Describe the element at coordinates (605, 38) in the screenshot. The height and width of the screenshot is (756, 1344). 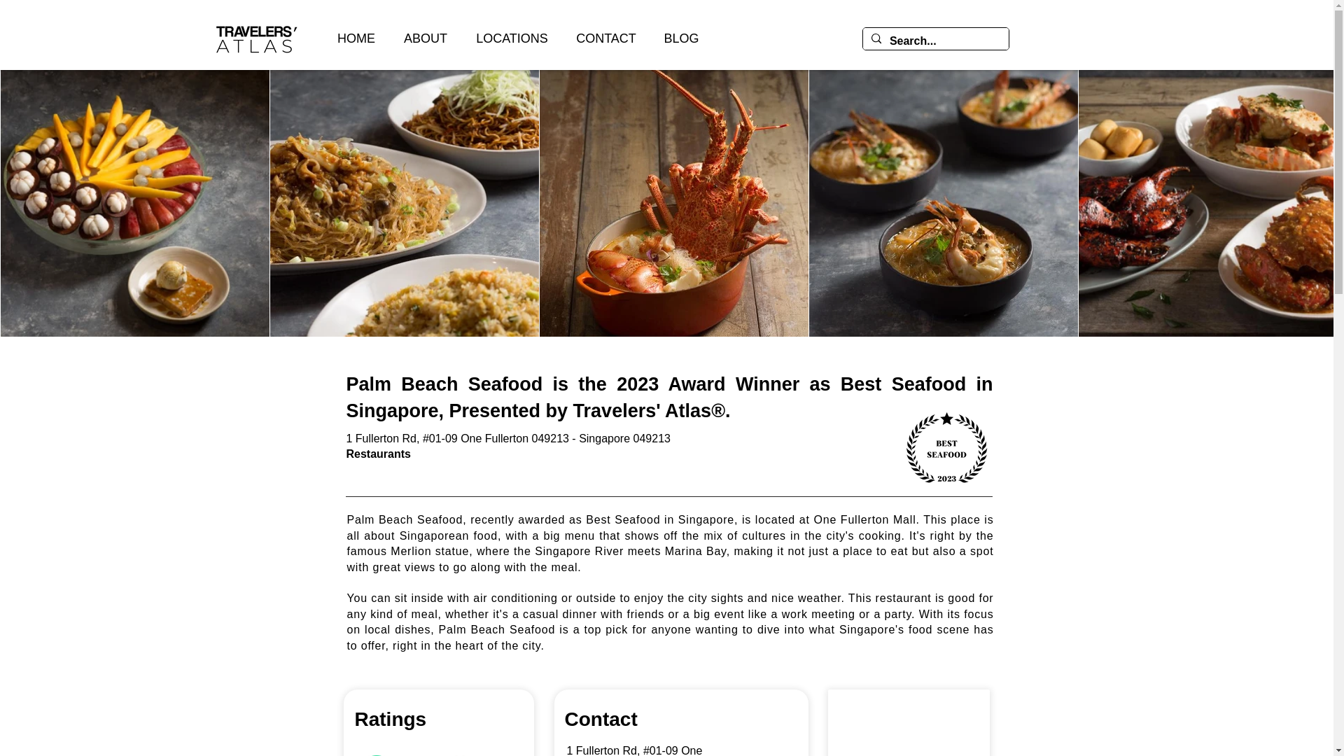
I see `CONTACT` at that location.